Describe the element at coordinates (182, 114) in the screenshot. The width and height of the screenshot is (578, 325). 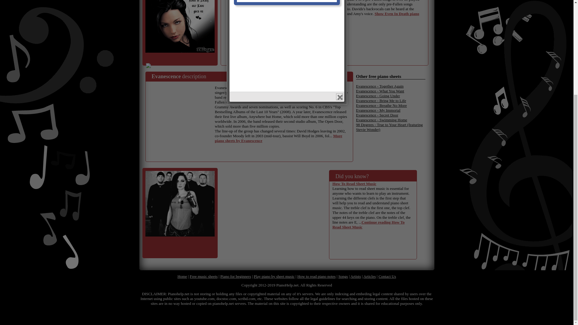
I see `Advertisement` at that location.